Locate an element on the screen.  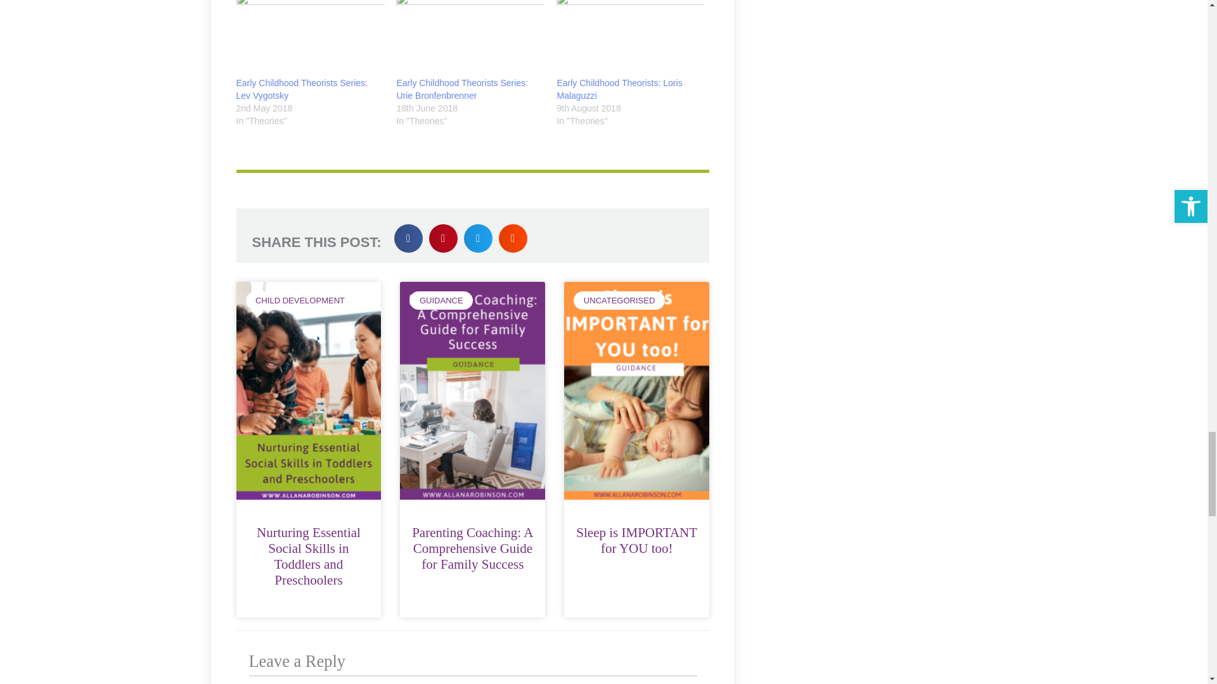
Early Childhood Theorists: Loris Malaguzzi is located at coordinates (630, 38).